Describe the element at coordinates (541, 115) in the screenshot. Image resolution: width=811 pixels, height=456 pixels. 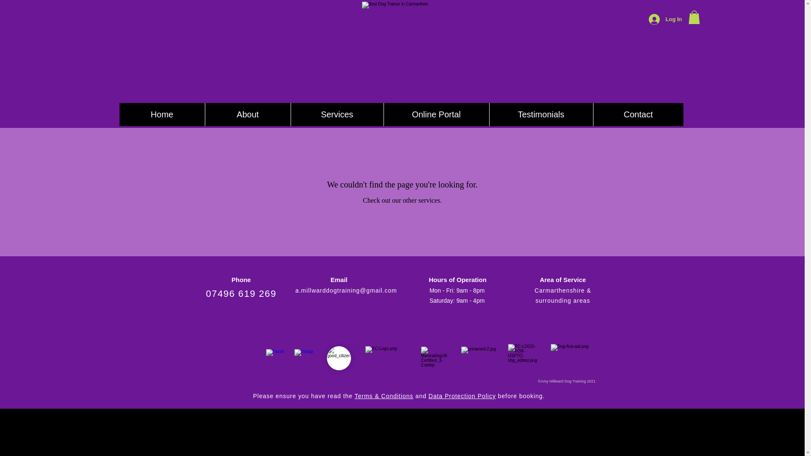
I see `Testimonials` at that location.